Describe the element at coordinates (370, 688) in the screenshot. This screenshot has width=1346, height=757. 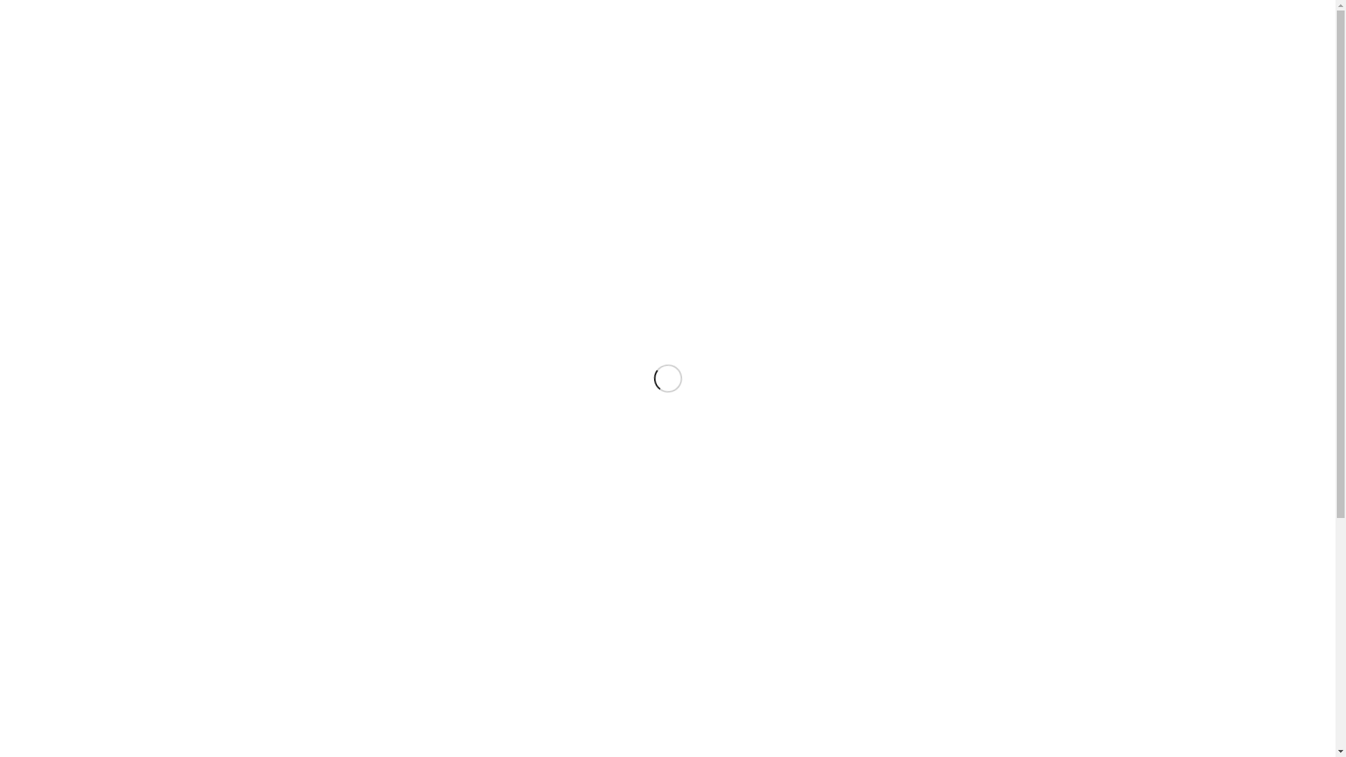
I see `April 2016` at that location.